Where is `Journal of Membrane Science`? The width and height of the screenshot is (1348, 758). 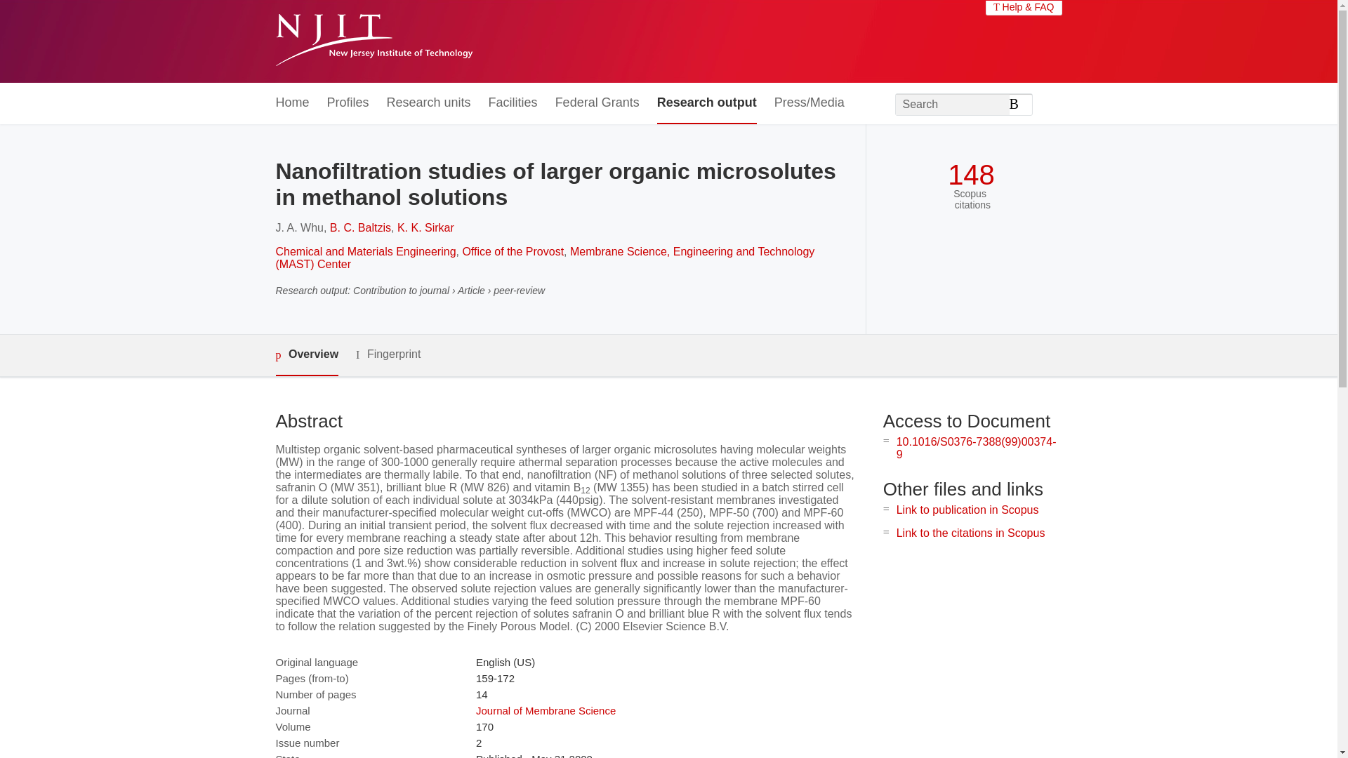
Journal of Membrane Science is located at coordinates (546, 710).